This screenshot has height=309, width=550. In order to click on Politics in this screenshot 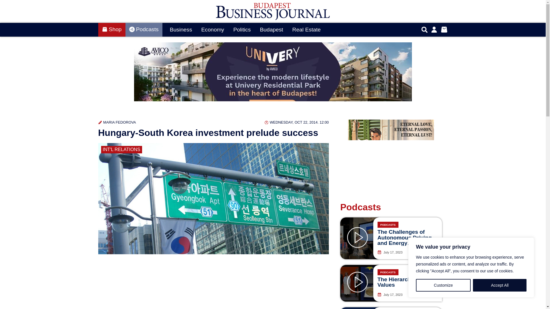, I will do `click(242, 30)`.